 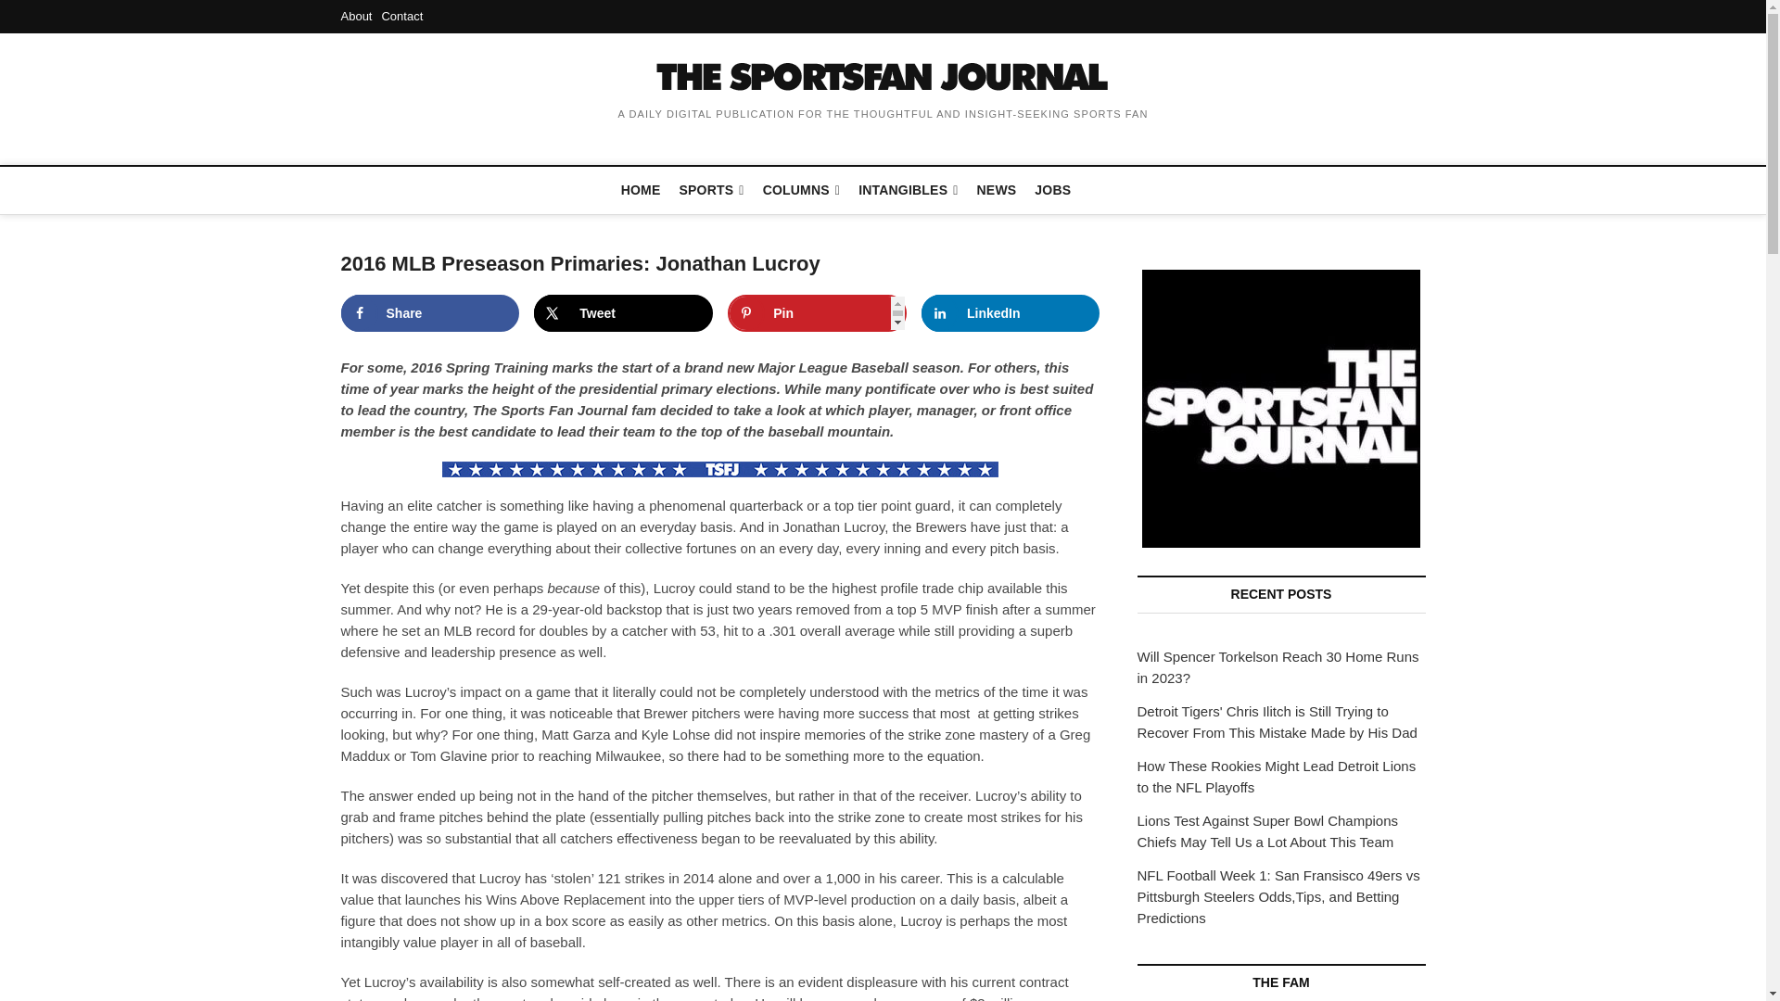 I want to click on JOBS, so click(x=1052, y=190).